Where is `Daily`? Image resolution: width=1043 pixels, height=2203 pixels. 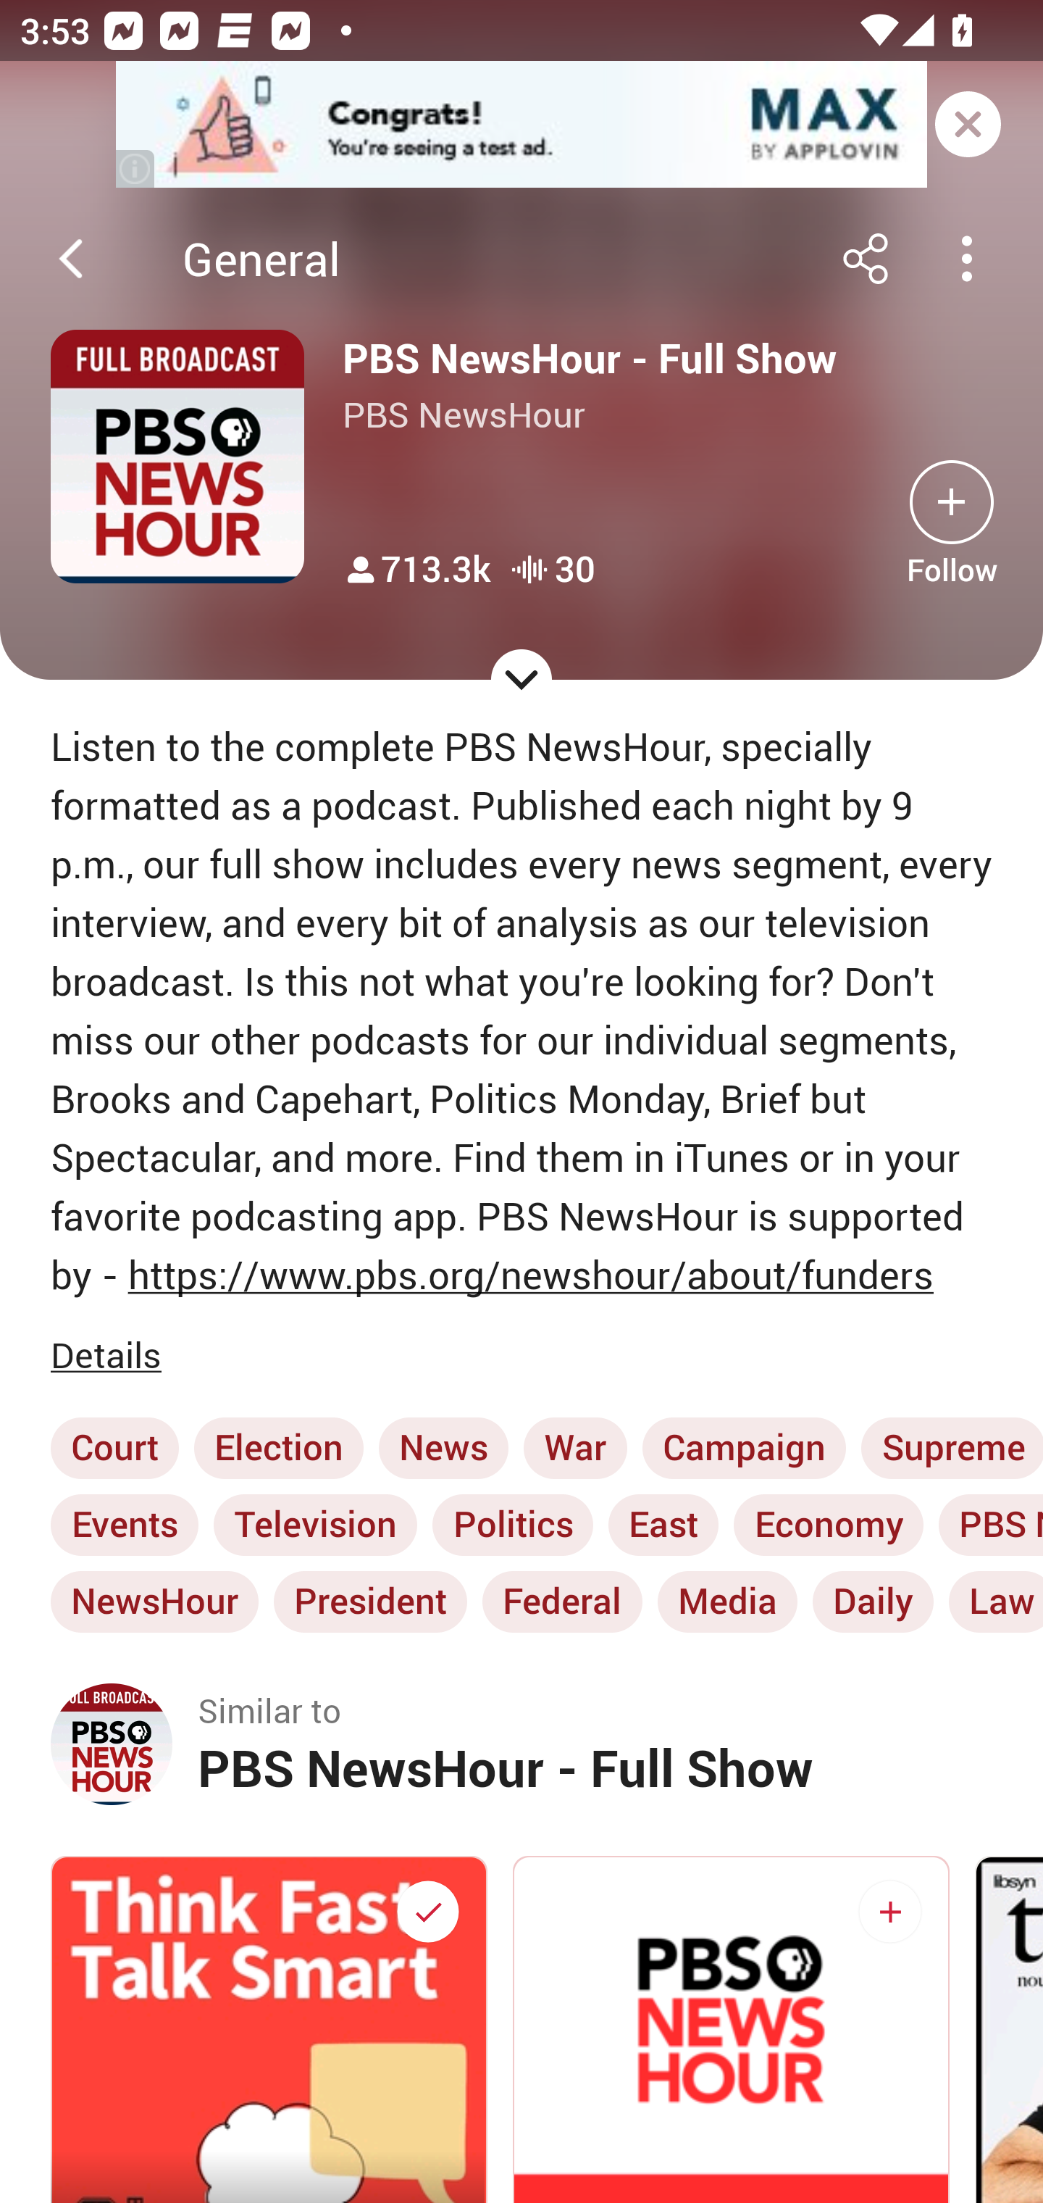
Daily is located at coordinates (872, 1602).